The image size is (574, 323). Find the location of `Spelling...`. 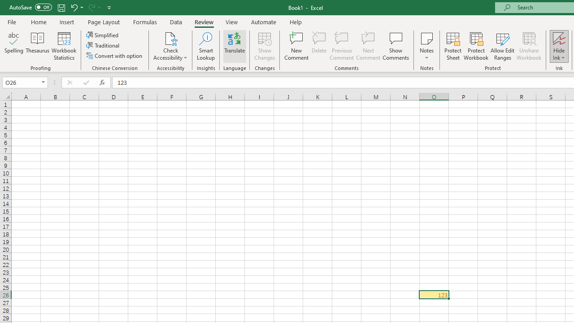

Spelling... is located at coordinates (14, 46).